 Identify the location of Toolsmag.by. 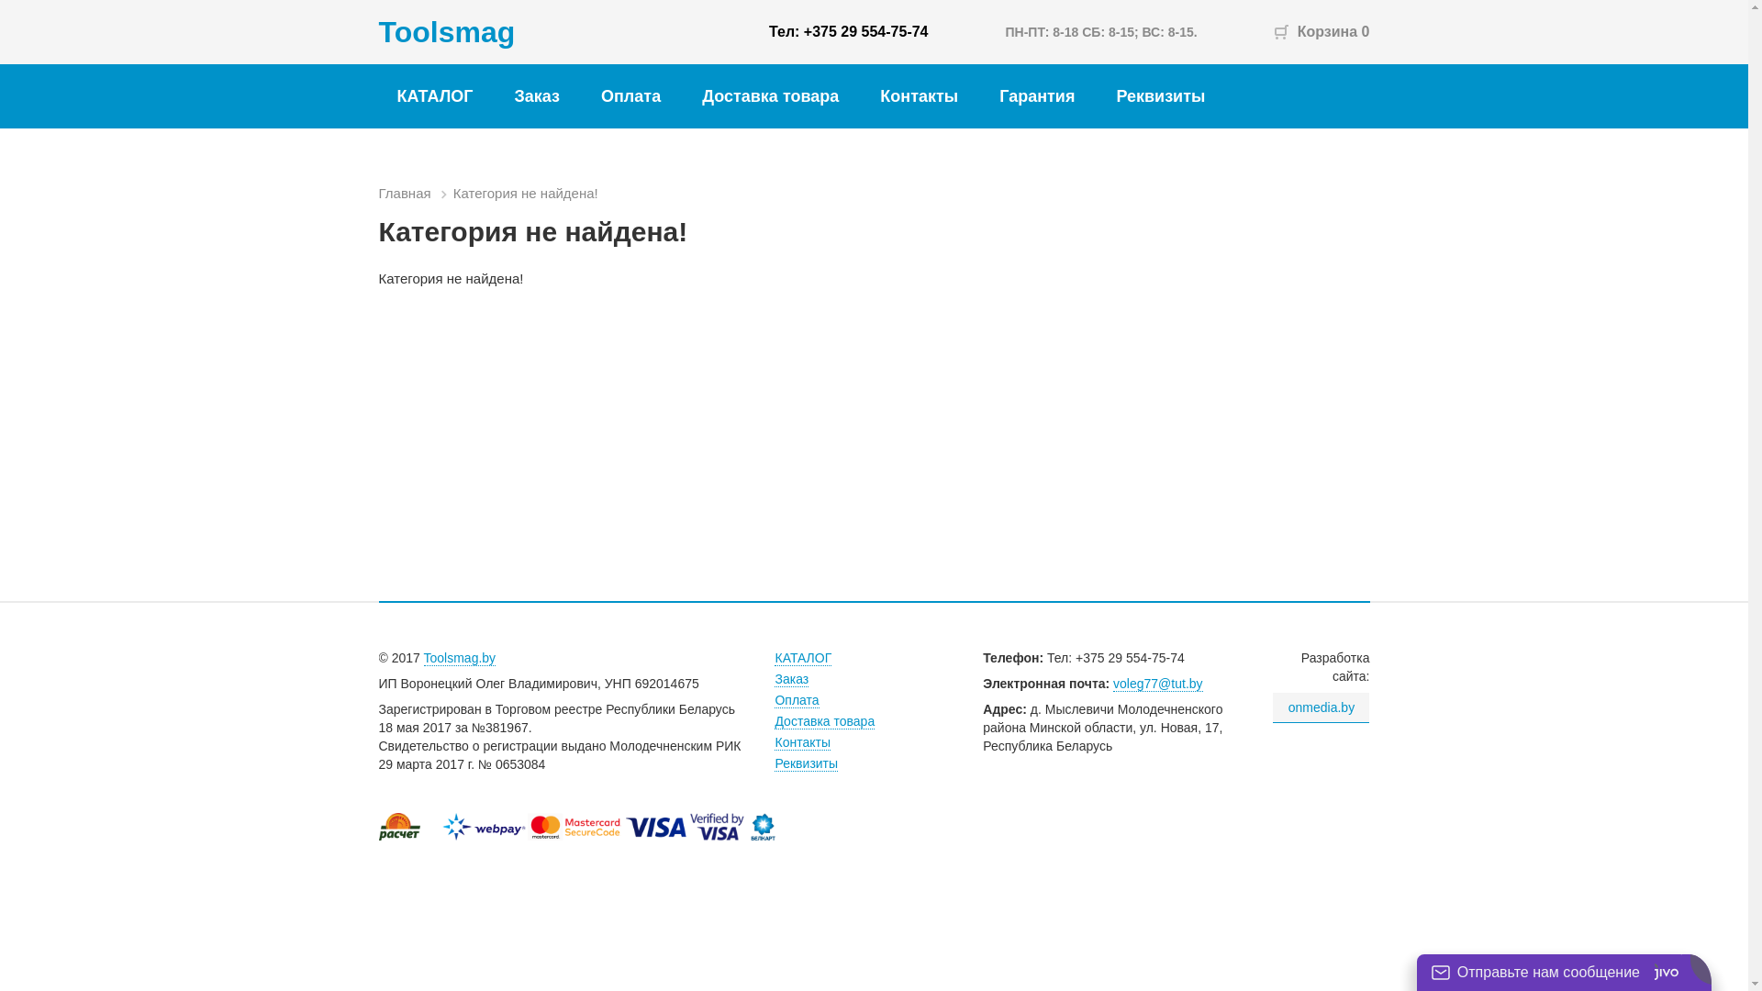
(461, 659).